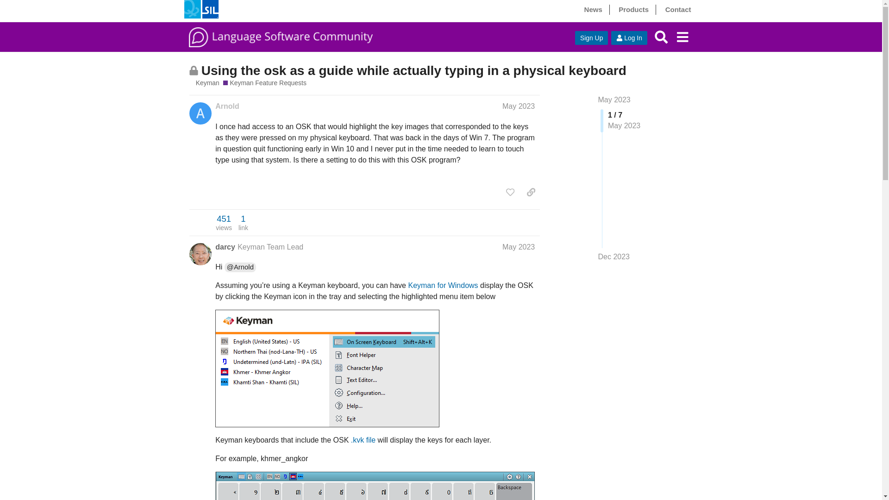 The width and height of the screenshot is (889, 500). Describe the element at coordinates (661, 37) in the screenshot. I see `Search` at that location.